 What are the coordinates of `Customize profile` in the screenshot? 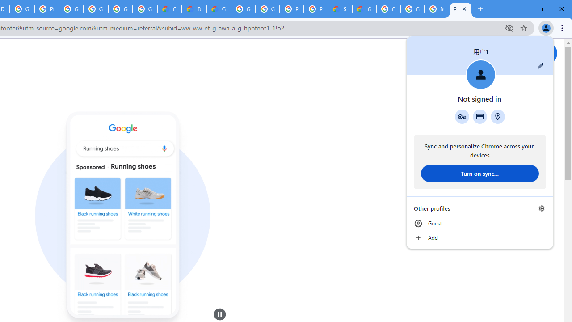 It's located at (541, 66).